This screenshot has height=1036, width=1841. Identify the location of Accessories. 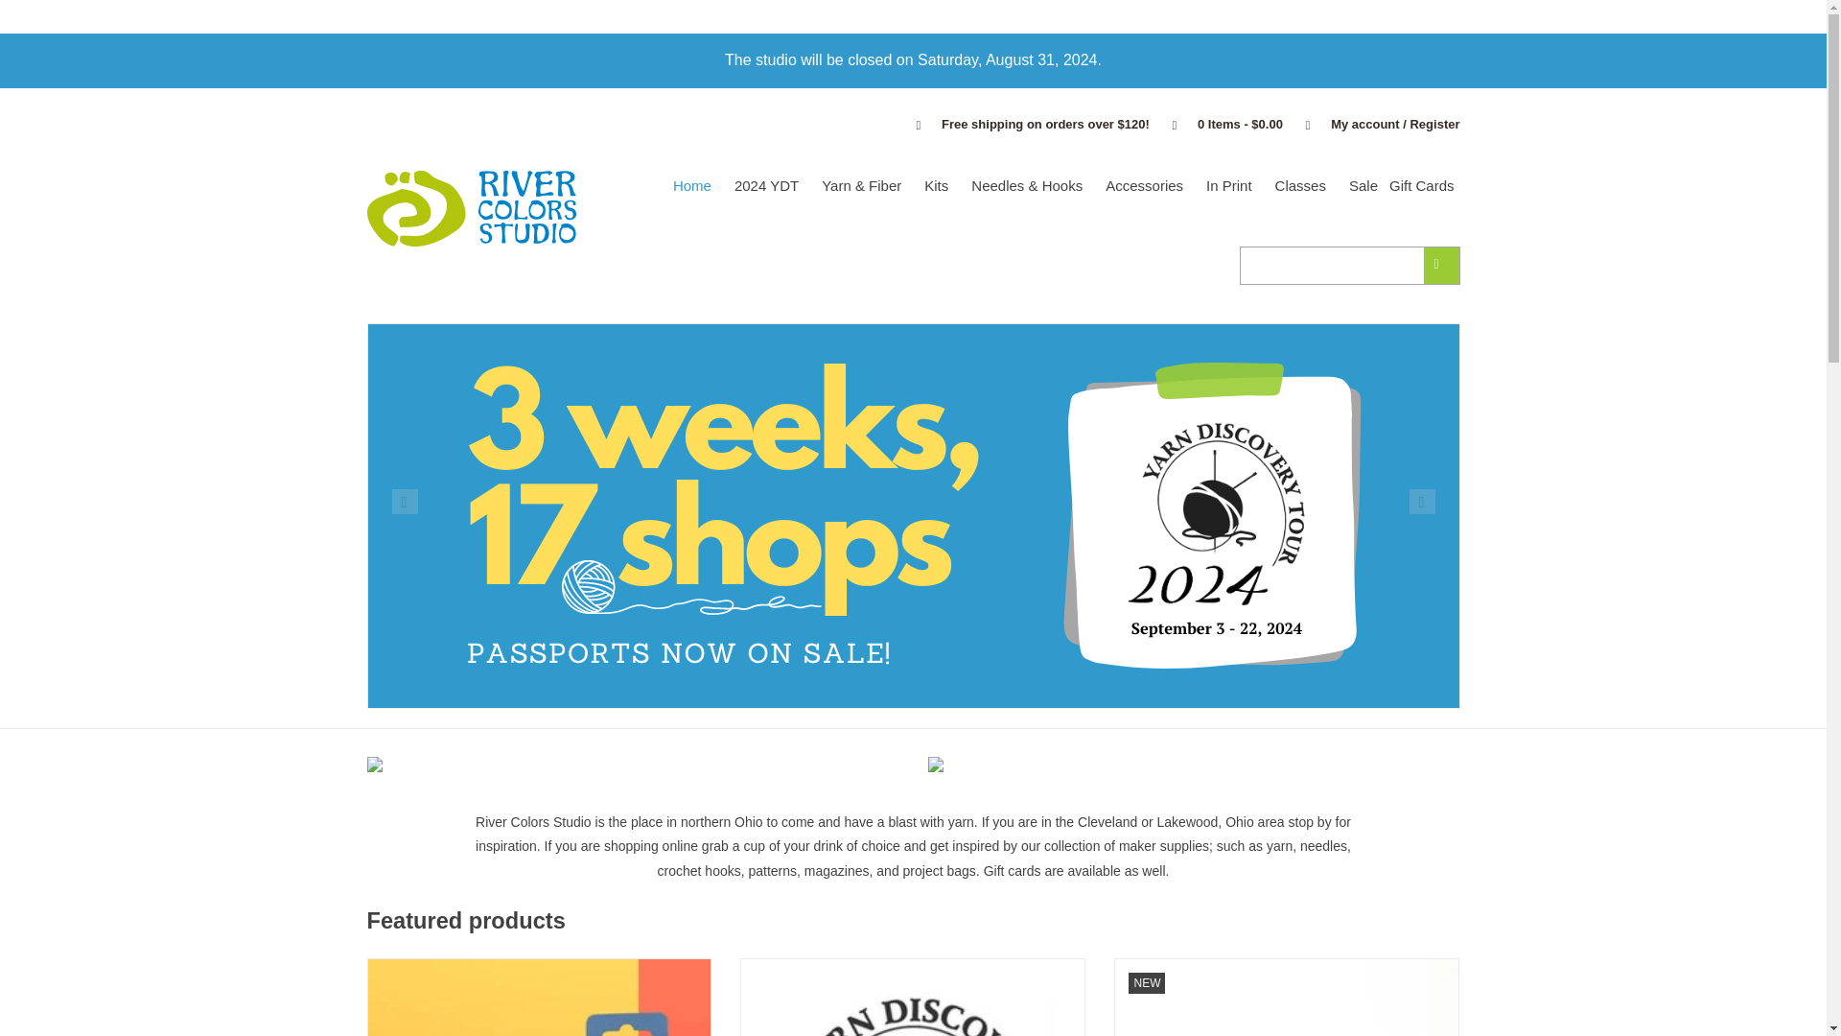
(1144, 186).